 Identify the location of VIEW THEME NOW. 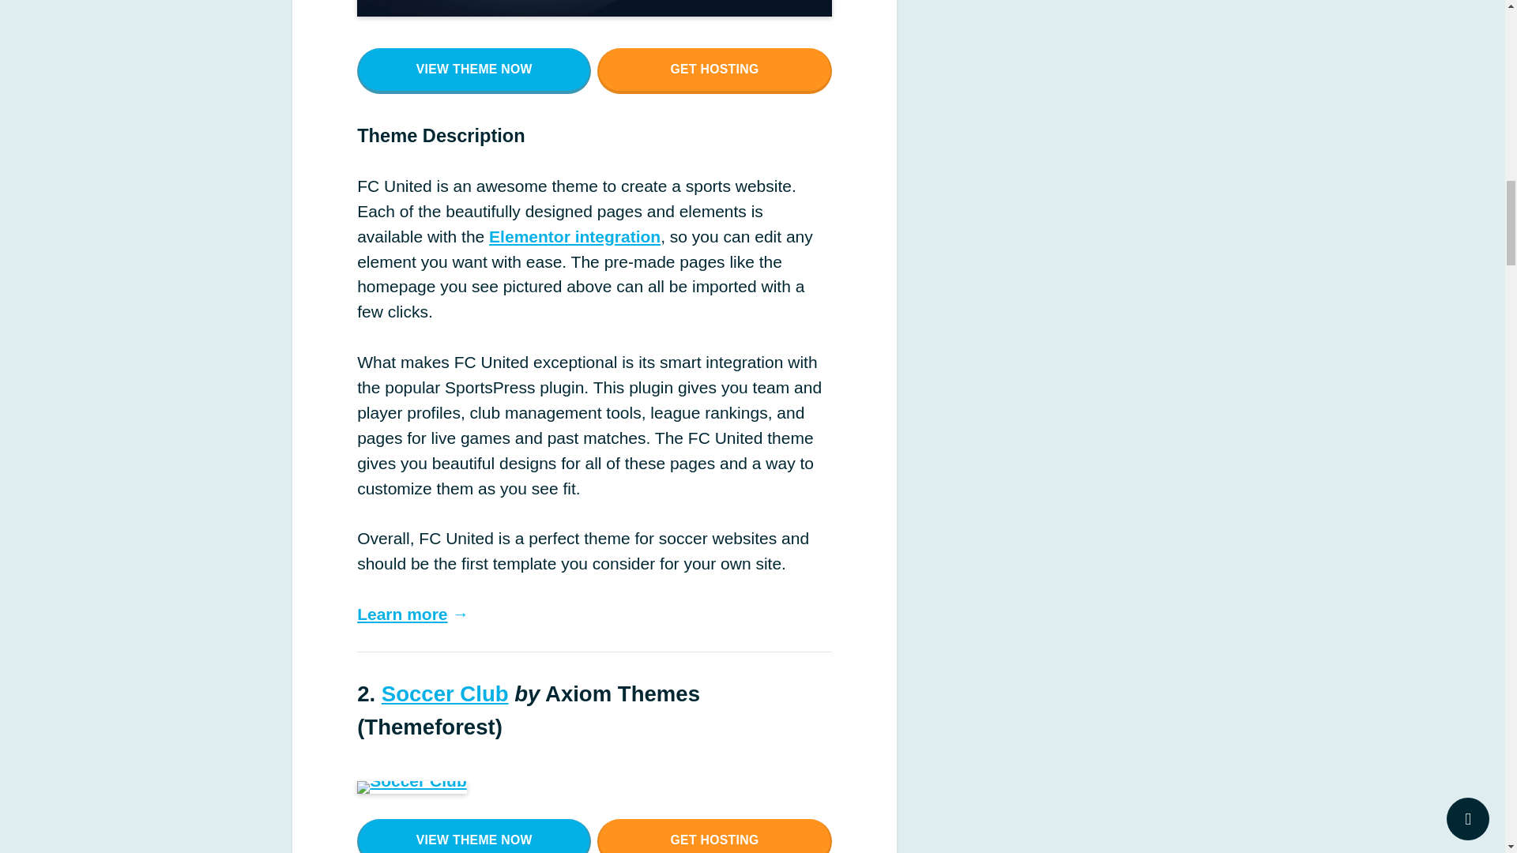
(474, 70).